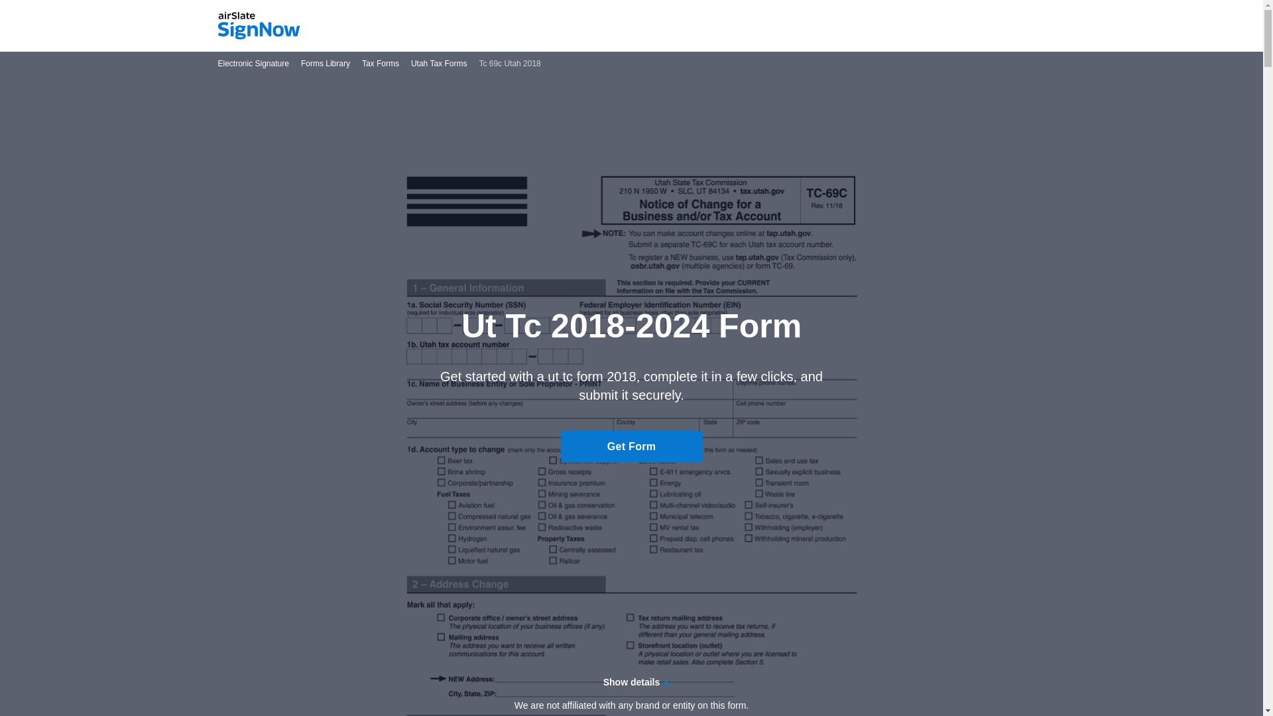  Describe the element at coordinates (325, 64) in the screenshot. I see `Forms Library` at that location.